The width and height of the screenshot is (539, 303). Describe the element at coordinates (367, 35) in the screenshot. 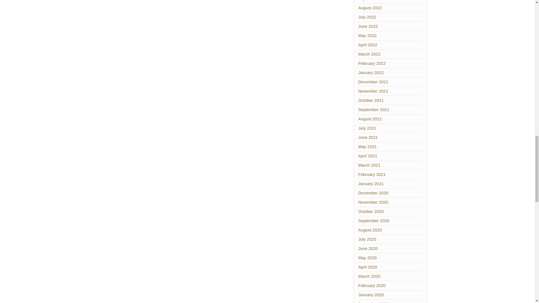

I see `May 2022` at that location.